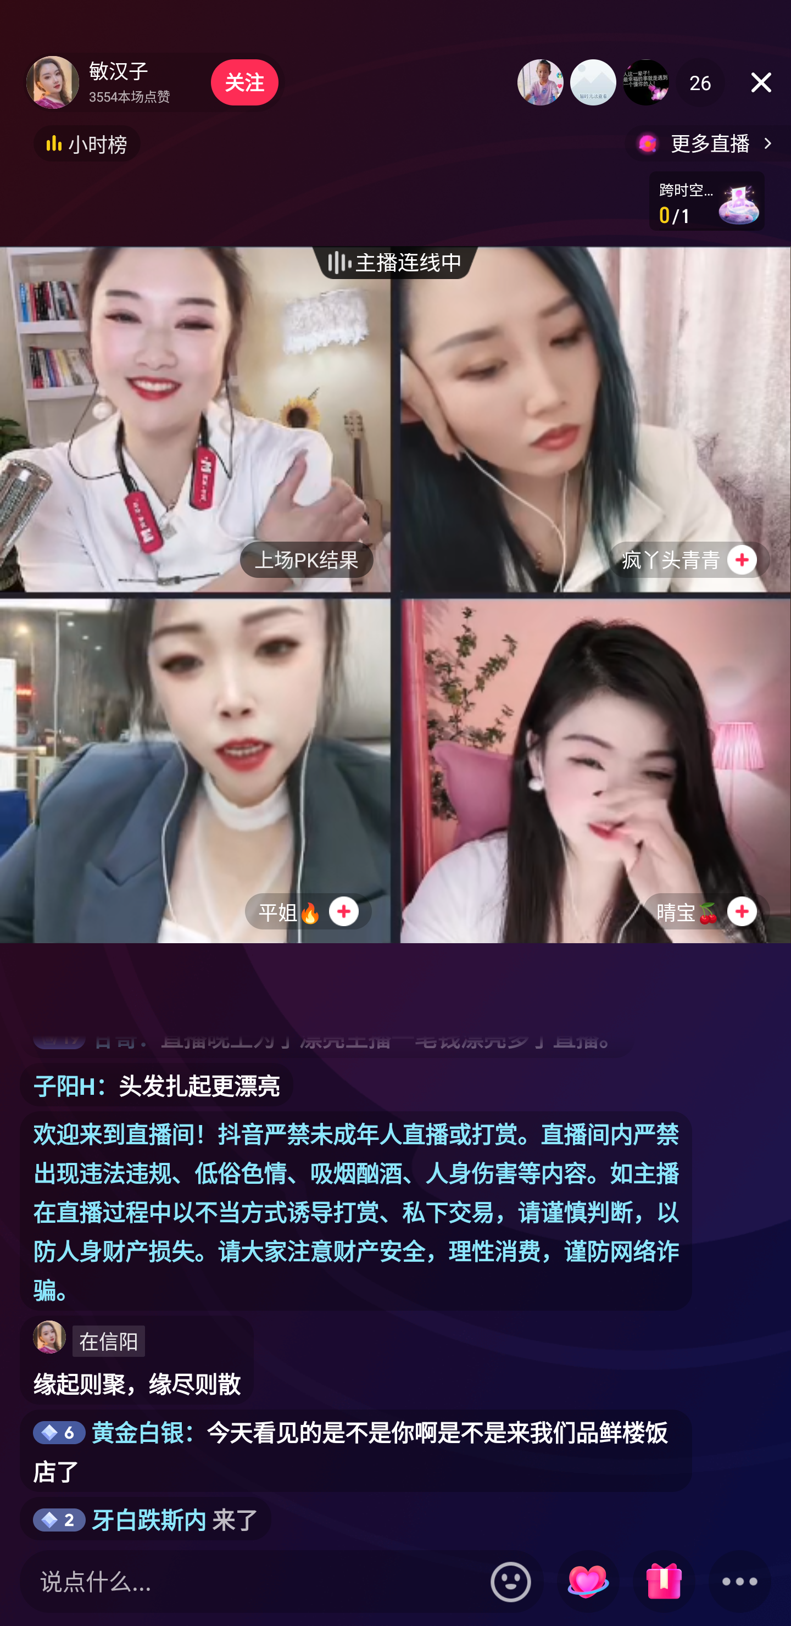  Describe the element at coordinates (145, 1518) in the screenshot. I see `* 牙白跌斯内 来了` at that location.